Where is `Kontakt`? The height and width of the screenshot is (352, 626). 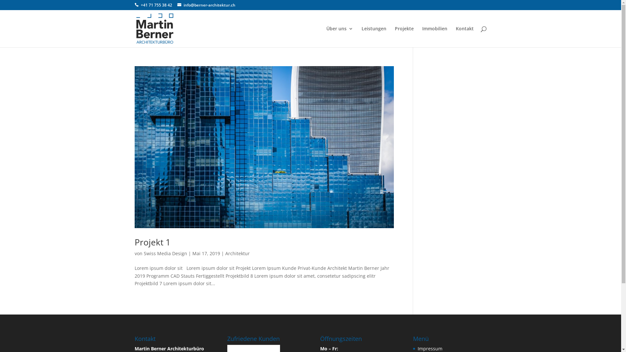
Kontakt is located at coordinates (465, 37).